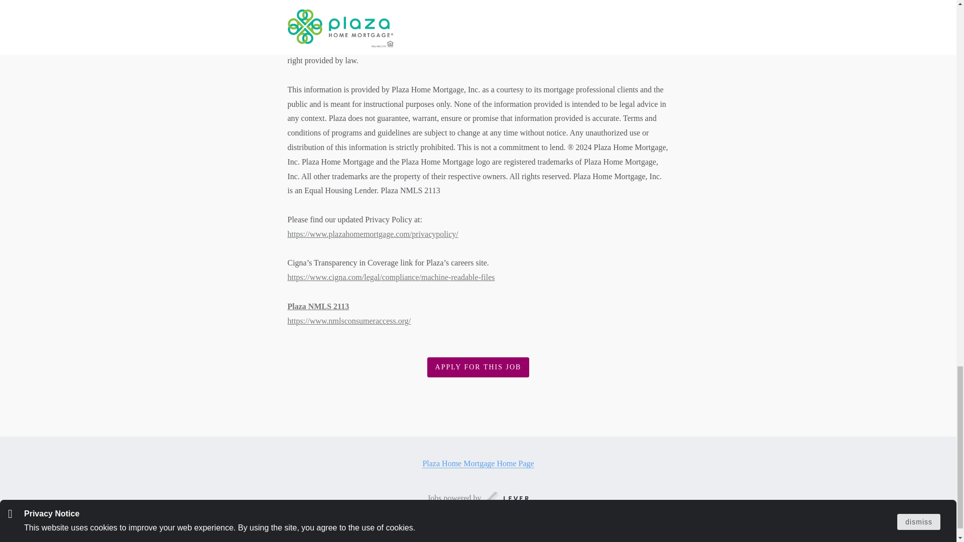 The width and height of the screenshot is (964, 542). Describe the element at coordinates (478, 498) in the screenshot. I see `Jobs powered by` at that location.